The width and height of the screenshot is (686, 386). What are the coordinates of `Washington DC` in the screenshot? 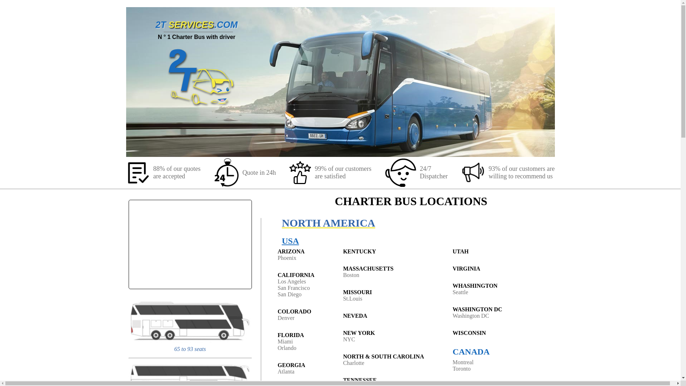 It's located at (471, 316).